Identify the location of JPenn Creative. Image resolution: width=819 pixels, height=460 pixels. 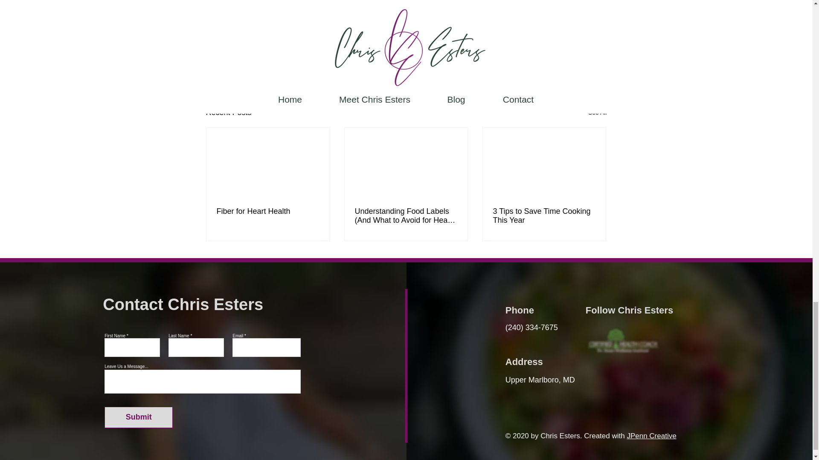
(651, 436).